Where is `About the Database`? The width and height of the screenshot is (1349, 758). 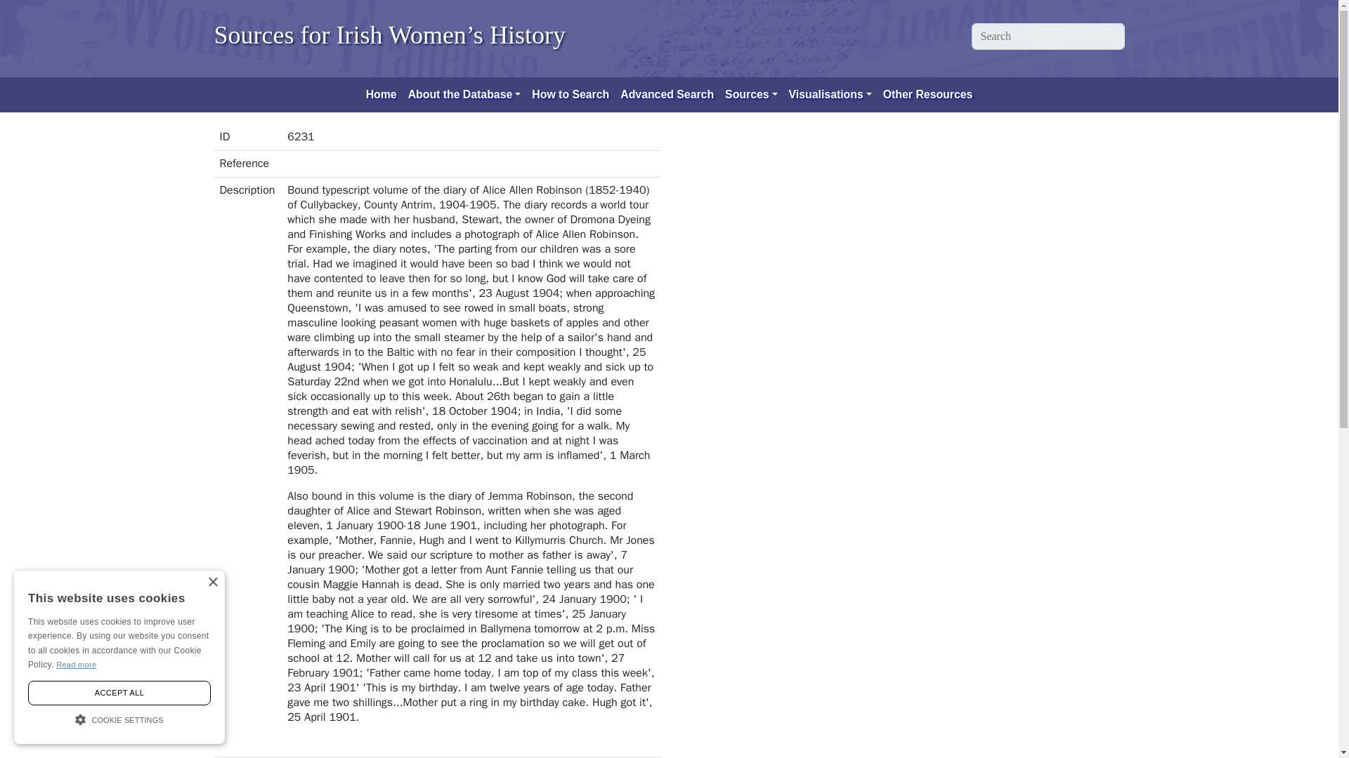 About the Database is located at coordinates (464, 94).